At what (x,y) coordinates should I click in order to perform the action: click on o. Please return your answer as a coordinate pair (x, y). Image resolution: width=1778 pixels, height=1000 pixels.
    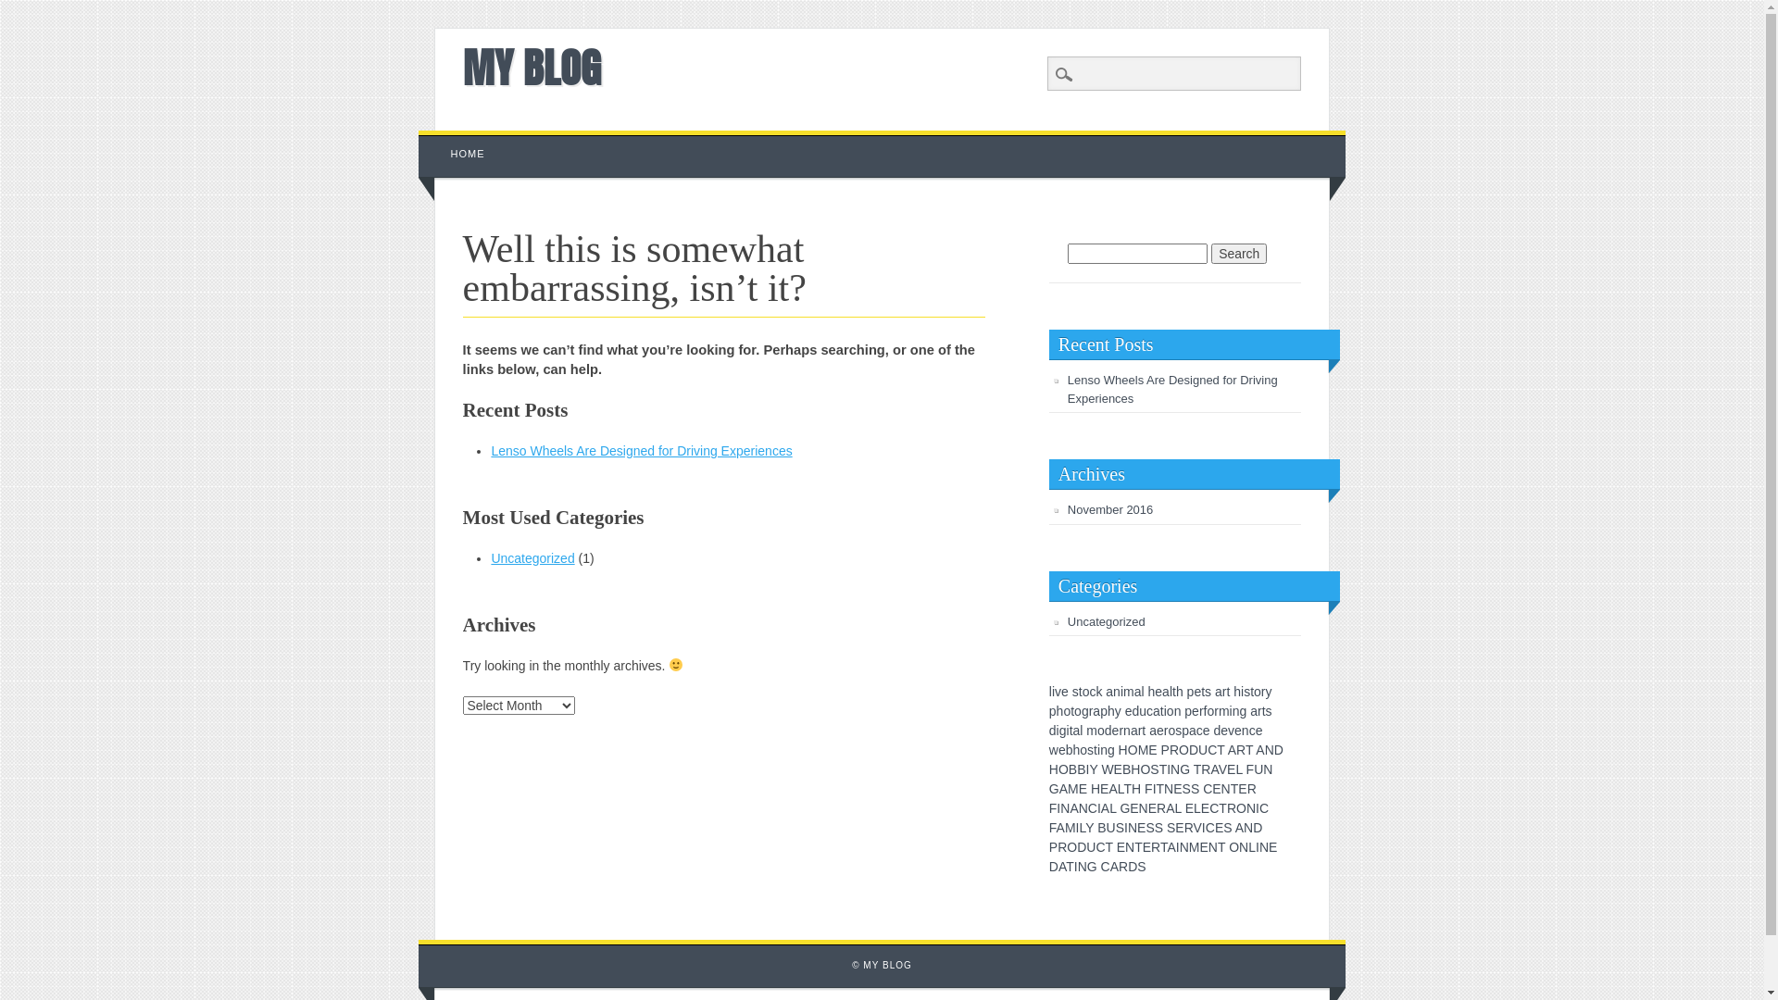
    Looking at the image, I should click on (1258, 692).